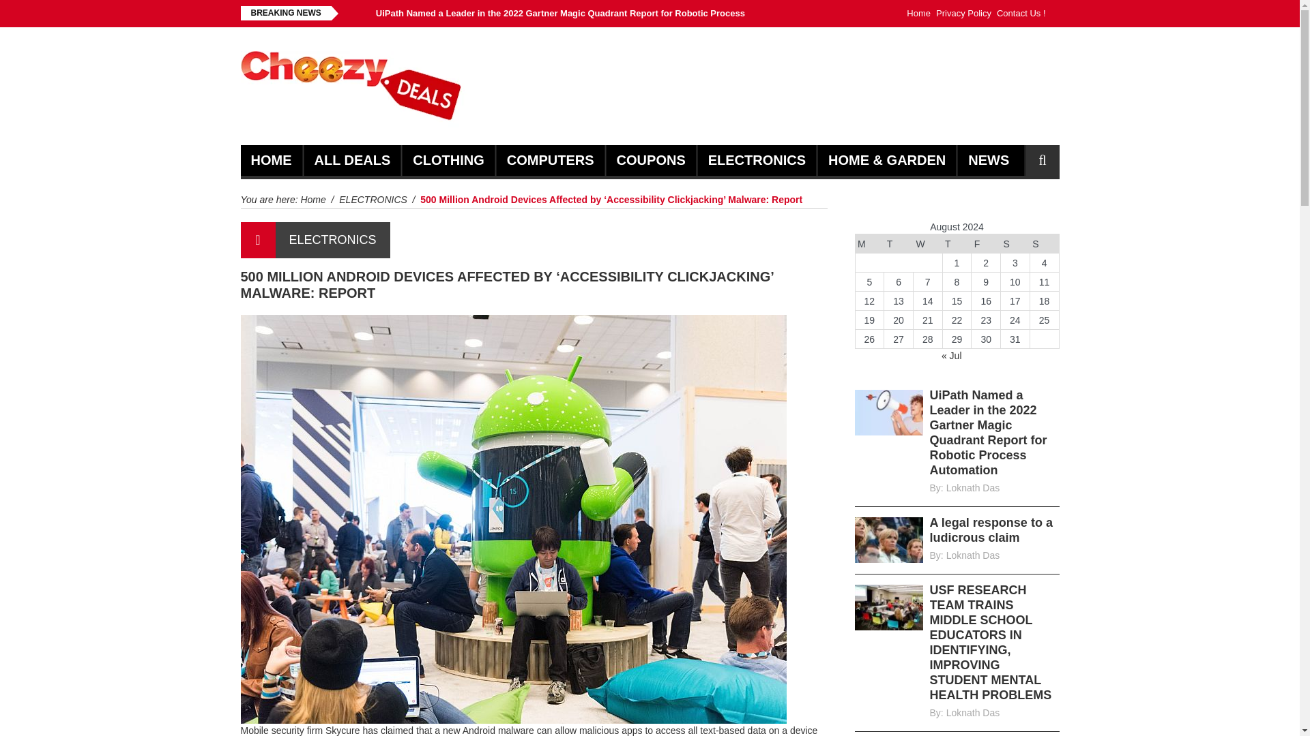  I want to click on CLOTHING, so click(448, 160).